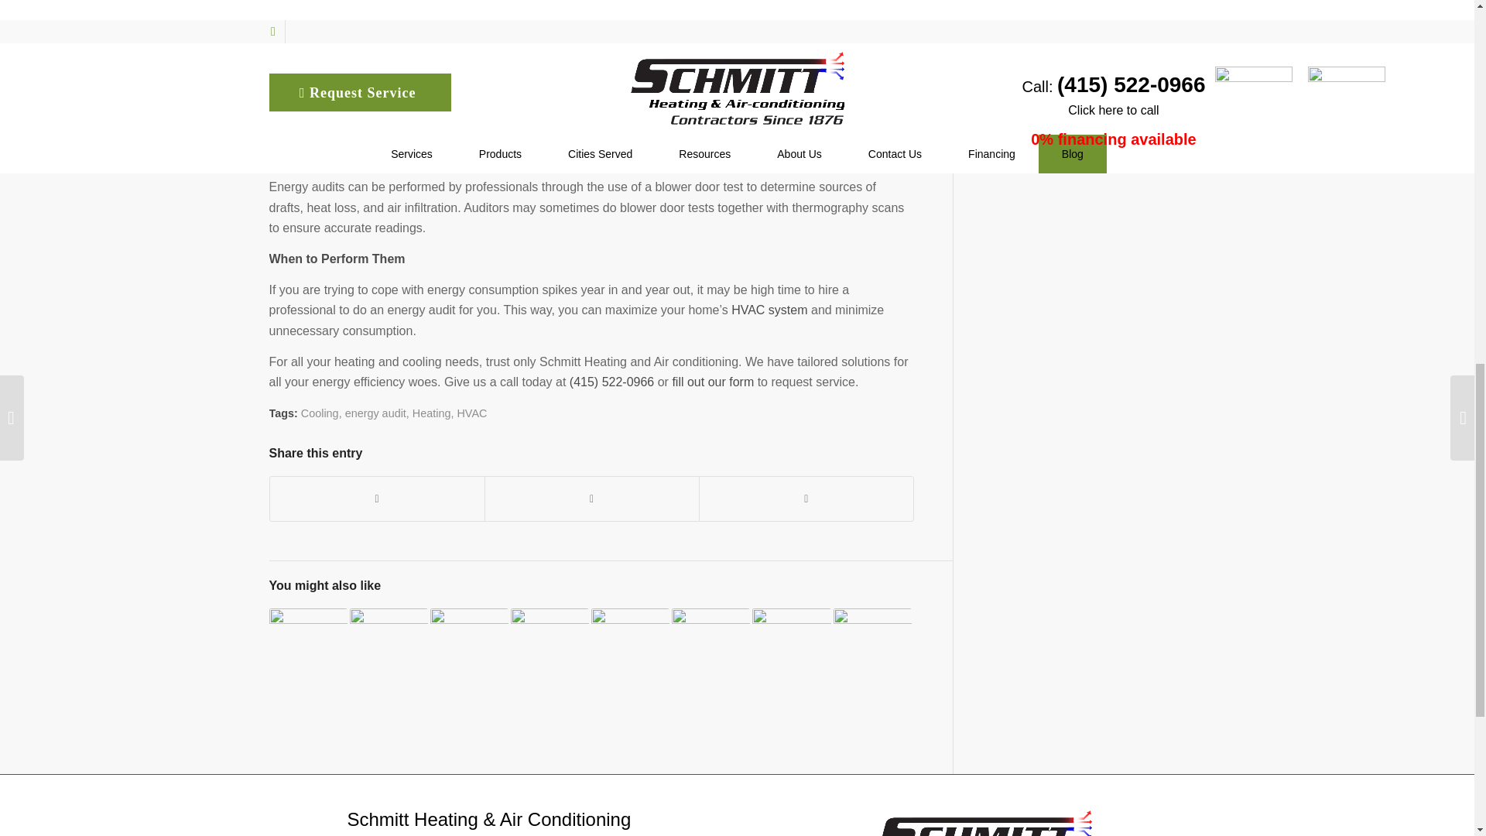  I want to click on fill out our form, so click(712, 382).